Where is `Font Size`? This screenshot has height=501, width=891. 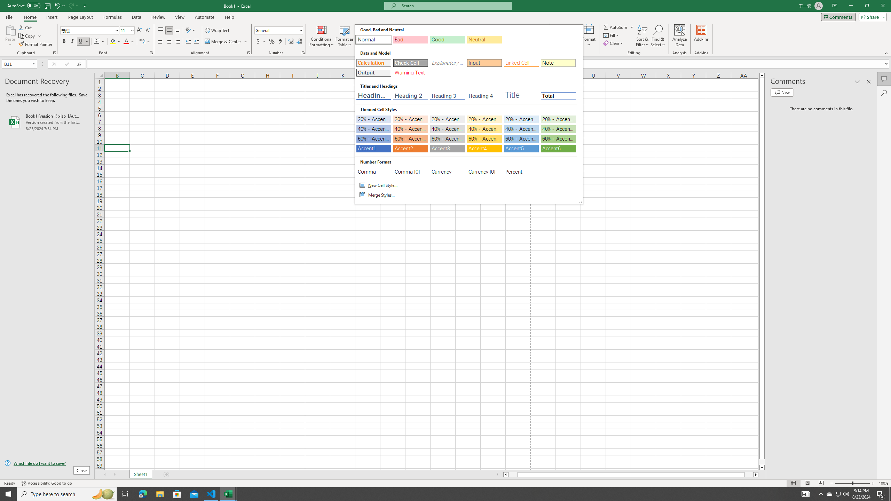 Font Size is located at coordinates (125, 30).